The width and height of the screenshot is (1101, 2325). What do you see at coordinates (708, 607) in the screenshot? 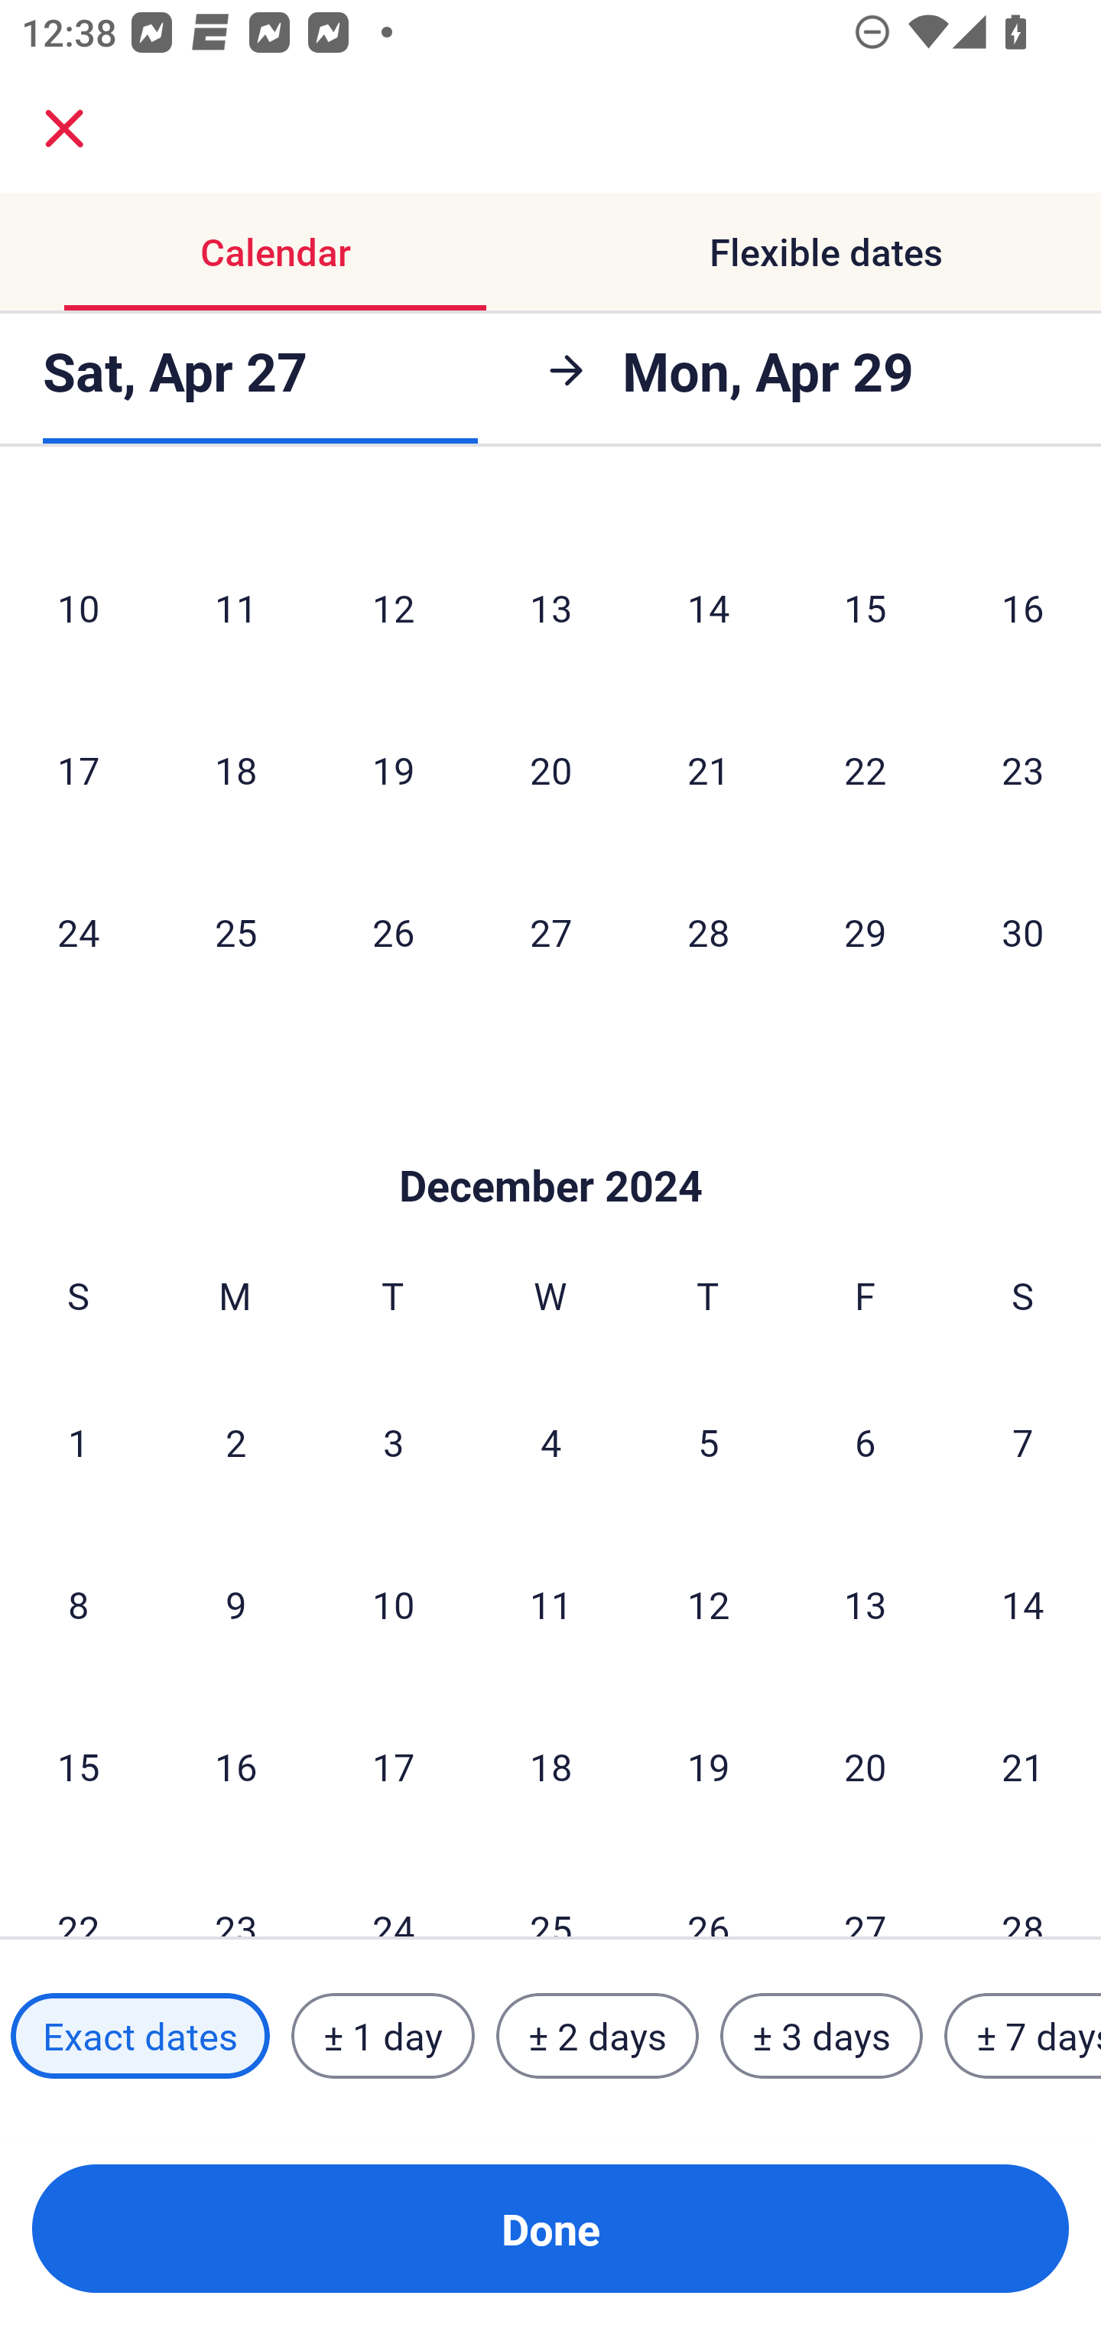
I see `14 Thursday, November 14, 2024` at bounding box center [708, 607].